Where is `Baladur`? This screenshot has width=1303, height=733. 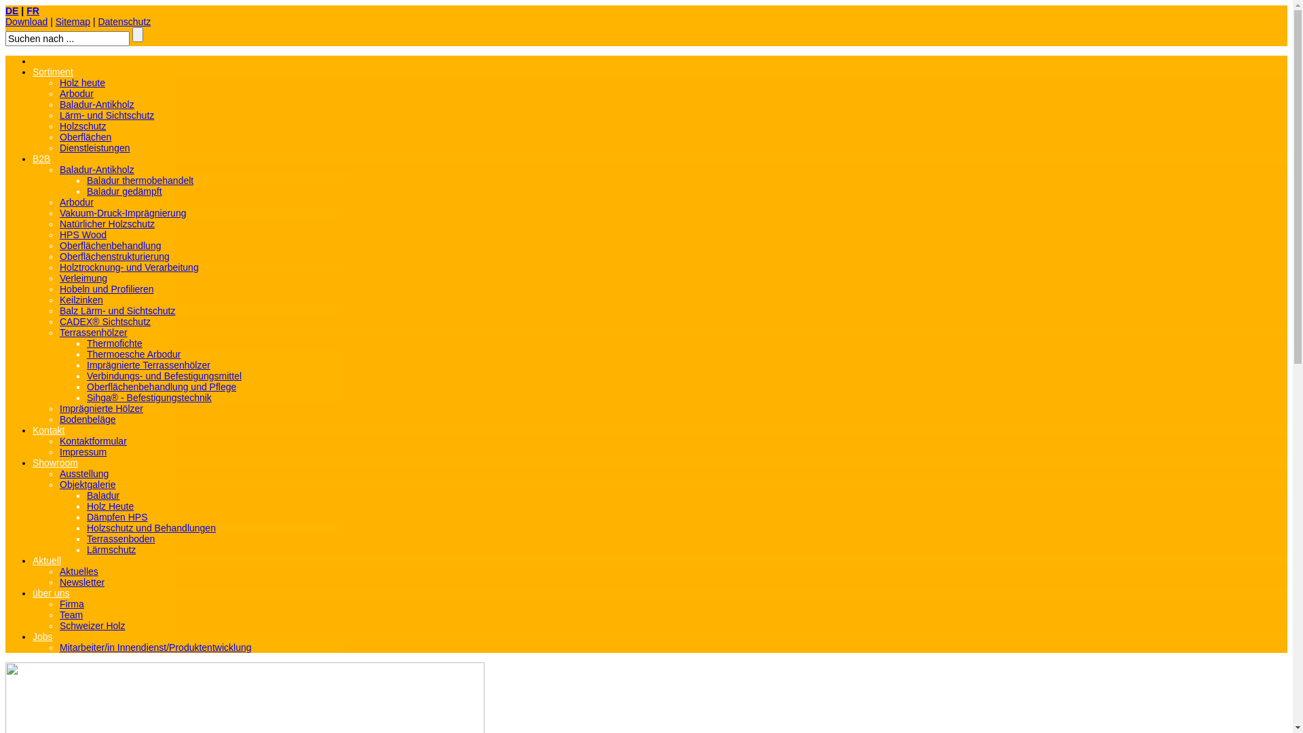 Baladur is located at coordinates (103, 495).